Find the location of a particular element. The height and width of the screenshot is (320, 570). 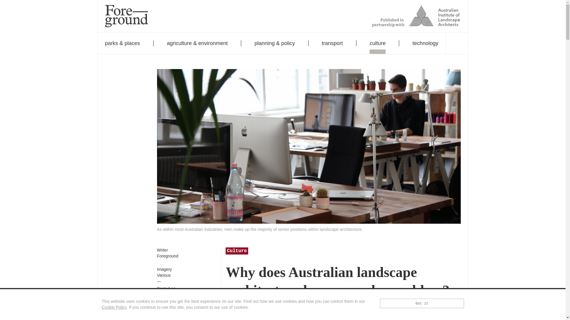

transport is located at coordinates (332, 43).